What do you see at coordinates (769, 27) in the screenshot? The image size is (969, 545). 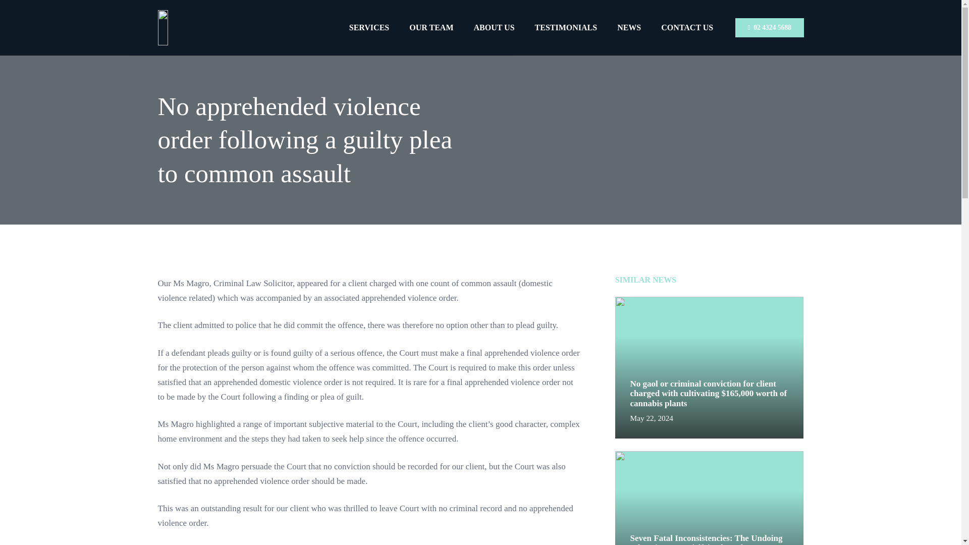 I see `02 4324 5688` at bounding box center [769, 27].